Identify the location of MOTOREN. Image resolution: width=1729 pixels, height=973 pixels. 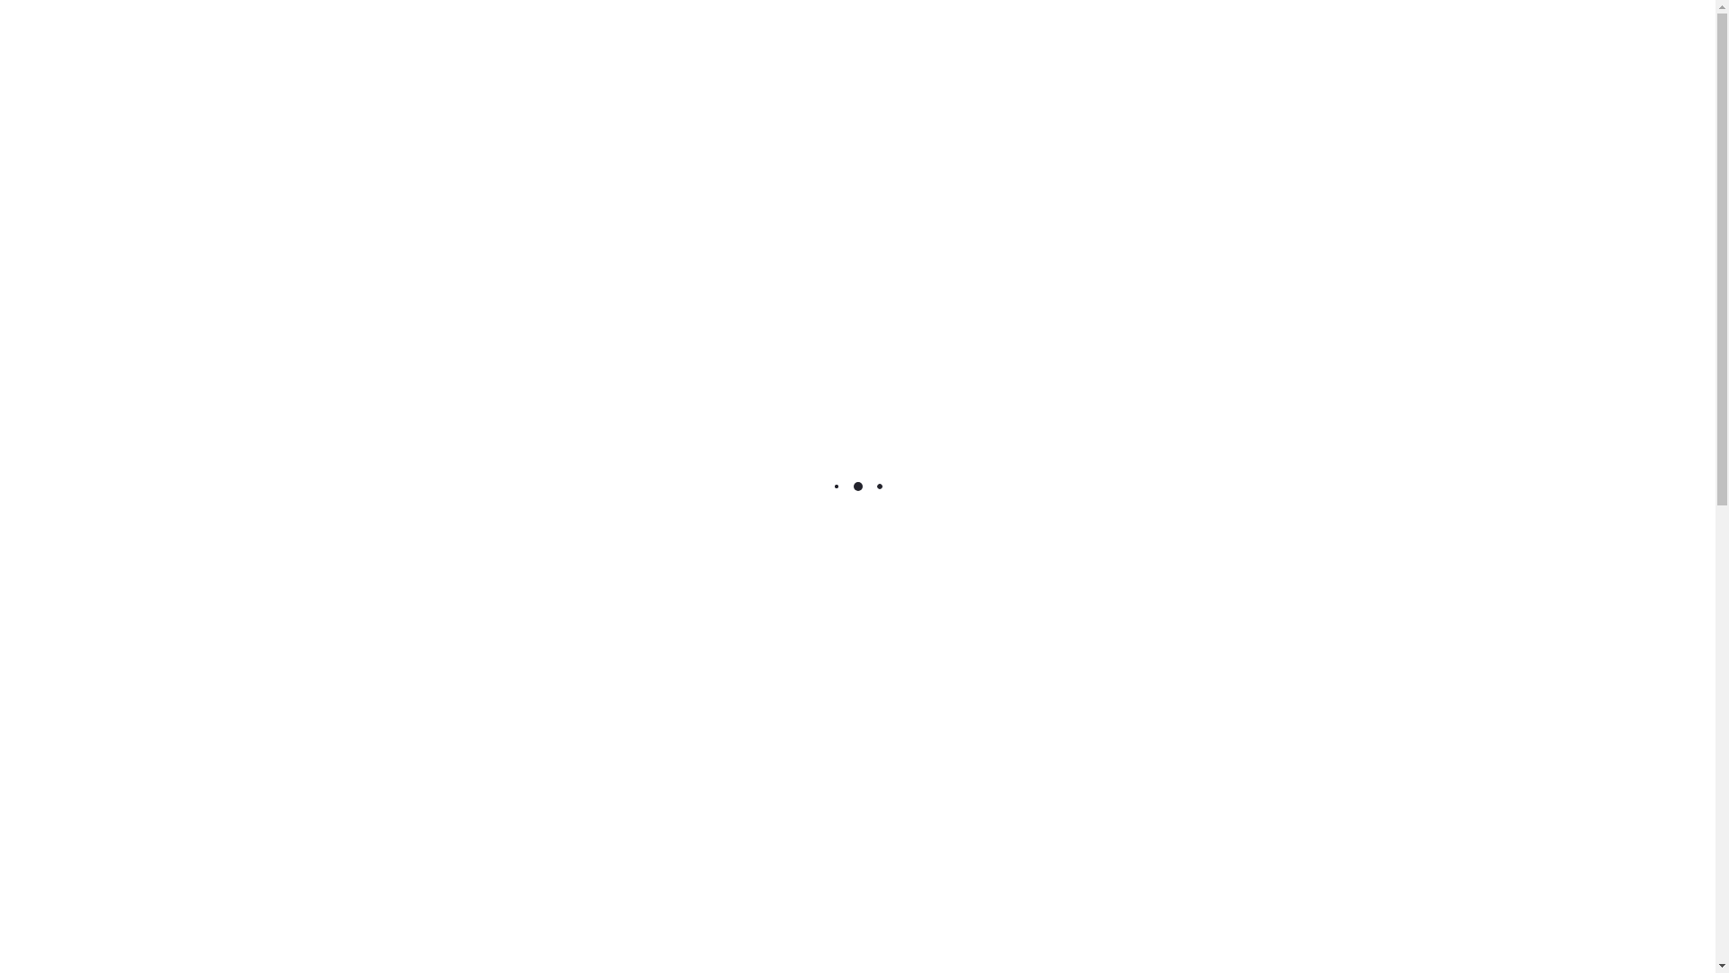
(137, 55).